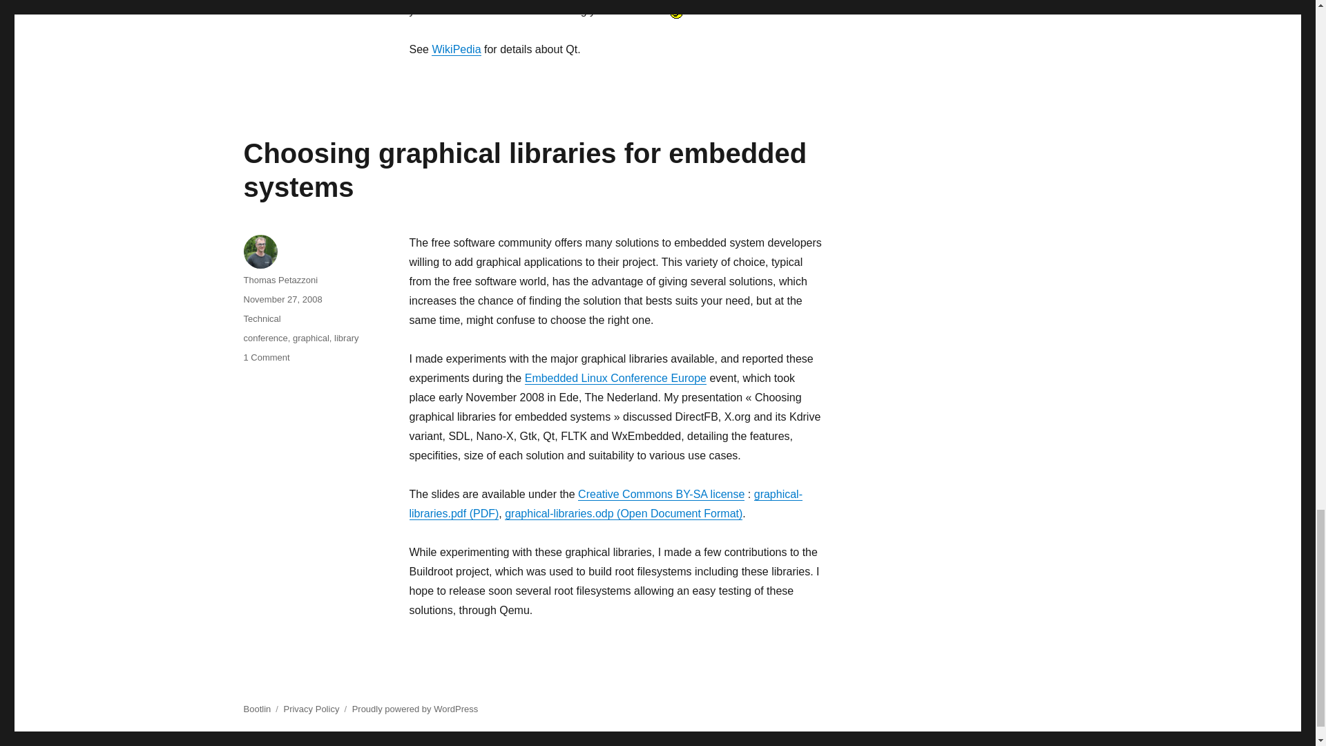 This screenshot has width=1326, height=746. What do you see at coordinates (616, 378) in the screenshot?
I see `Embedded Linux Conference Europe` at bounding box center [616, 378].